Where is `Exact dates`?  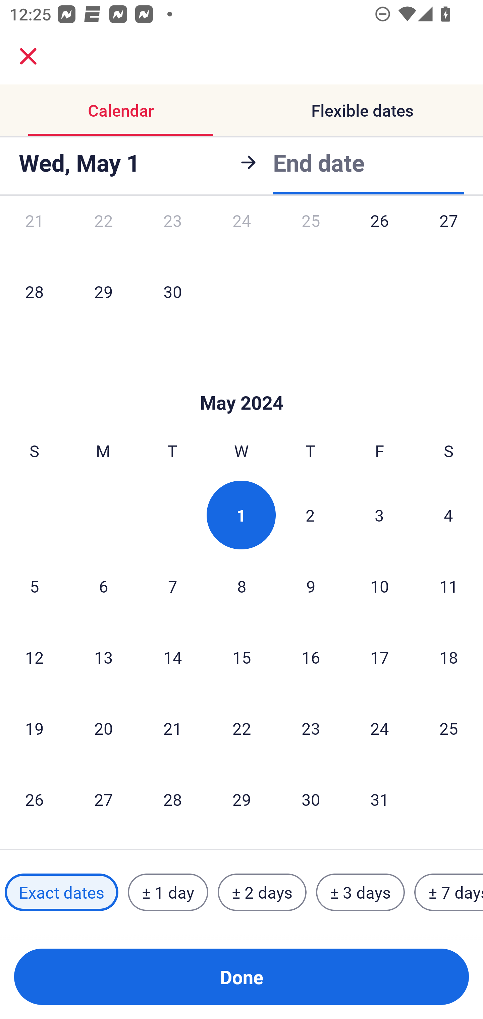
Exact dates is located at coordinates (61, 892).